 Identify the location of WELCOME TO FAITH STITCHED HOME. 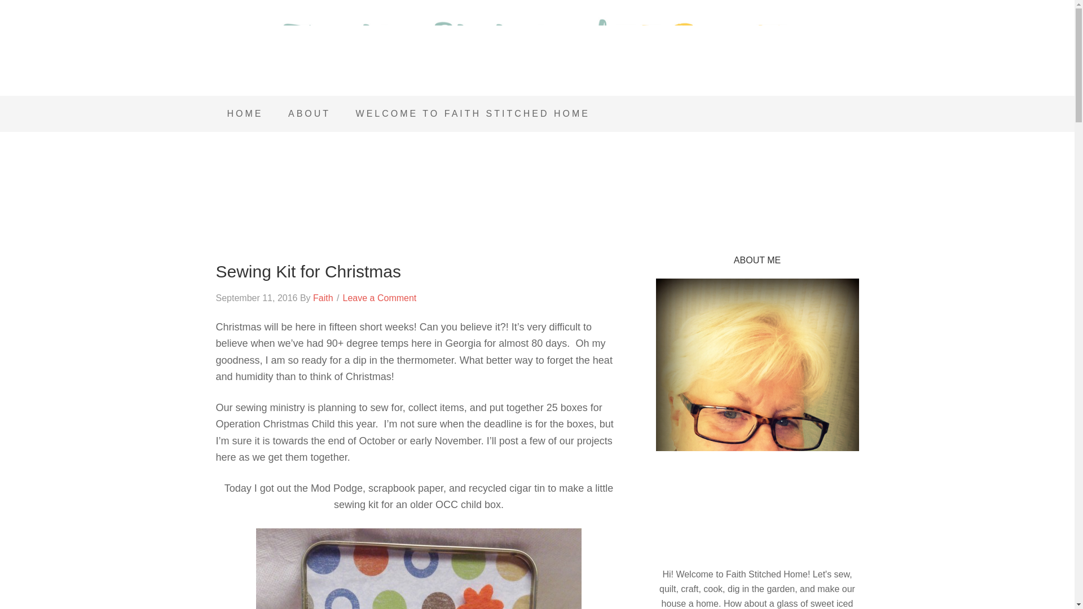
(473, 114).